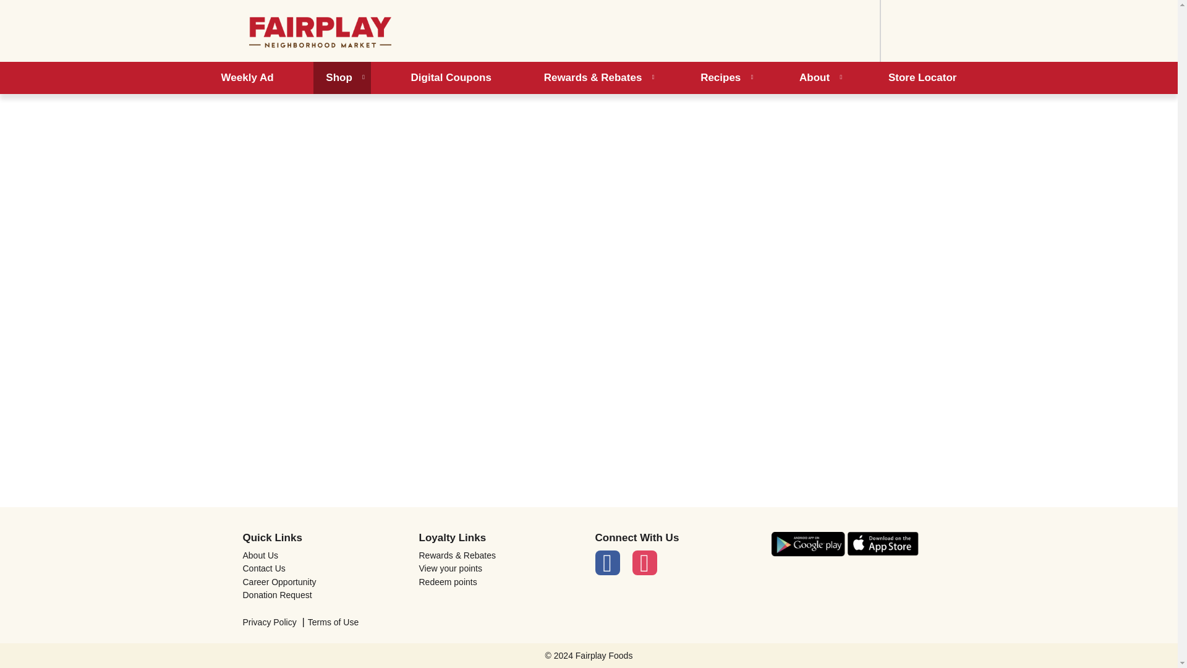 This screenshot has height=668, width=1187. I want to click on Contact Us, so click(324, 568).